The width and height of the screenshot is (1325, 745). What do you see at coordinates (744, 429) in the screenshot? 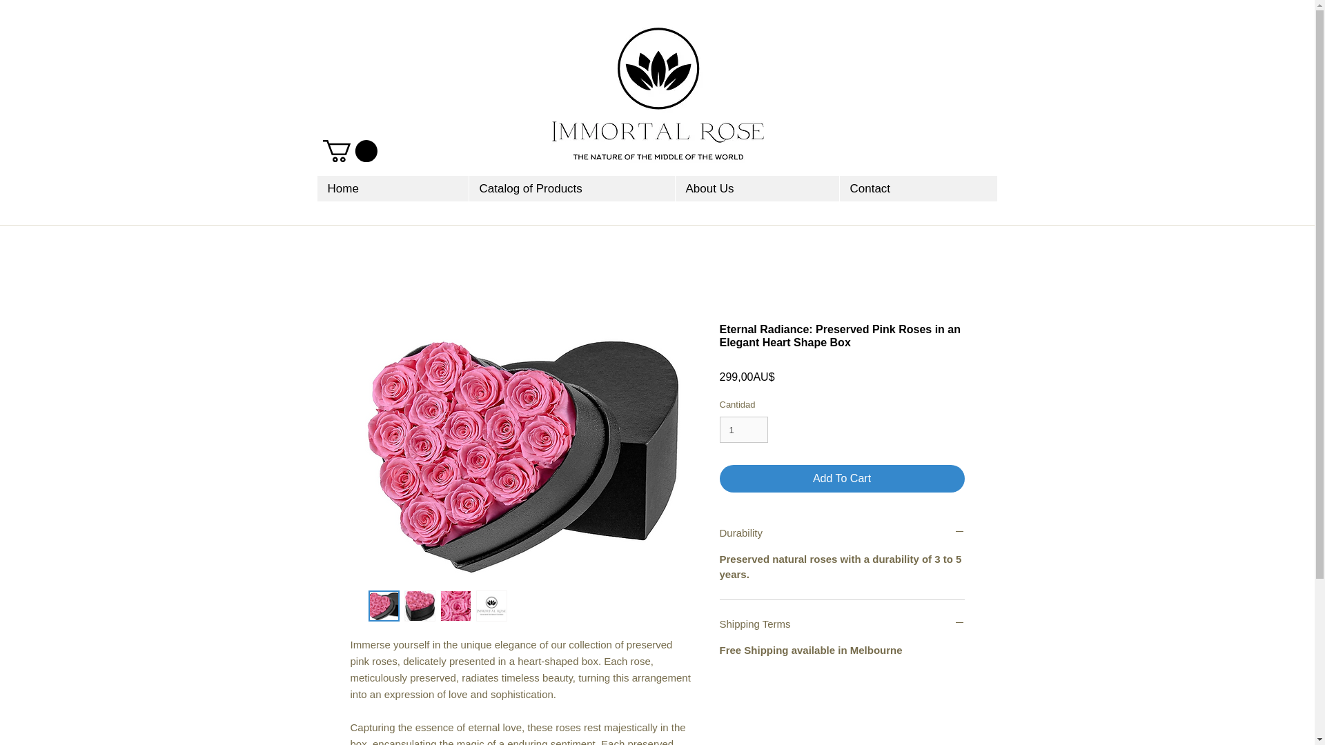
I see `1` at bounding box center [744, 429].